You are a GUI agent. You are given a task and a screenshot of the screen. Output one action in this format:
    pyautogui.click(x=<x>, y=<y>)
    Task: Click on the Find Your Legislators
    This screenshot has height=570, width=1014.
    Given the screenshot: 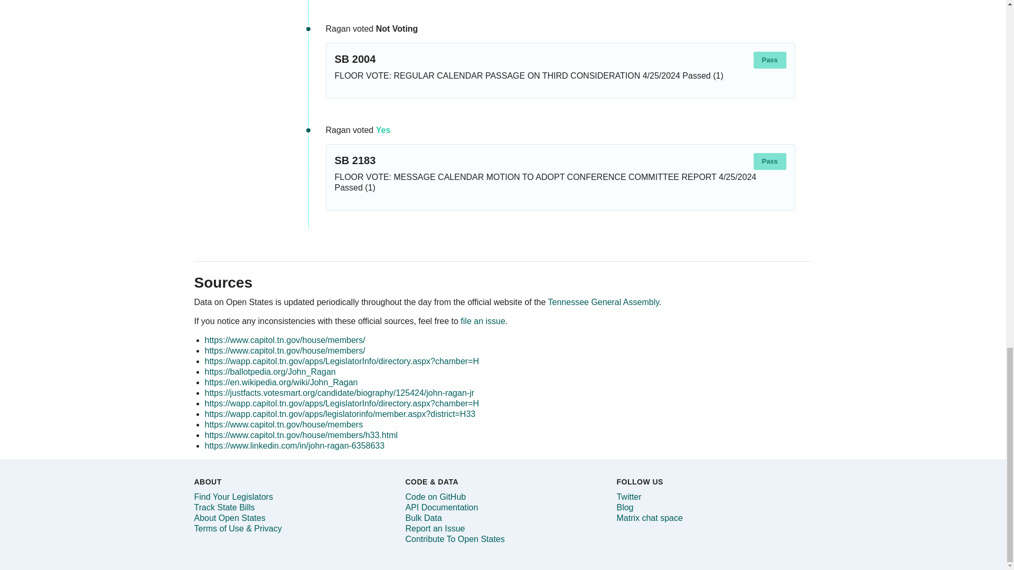 What is the action you would take?
    pyautogui.click(x=233, y=497)
    